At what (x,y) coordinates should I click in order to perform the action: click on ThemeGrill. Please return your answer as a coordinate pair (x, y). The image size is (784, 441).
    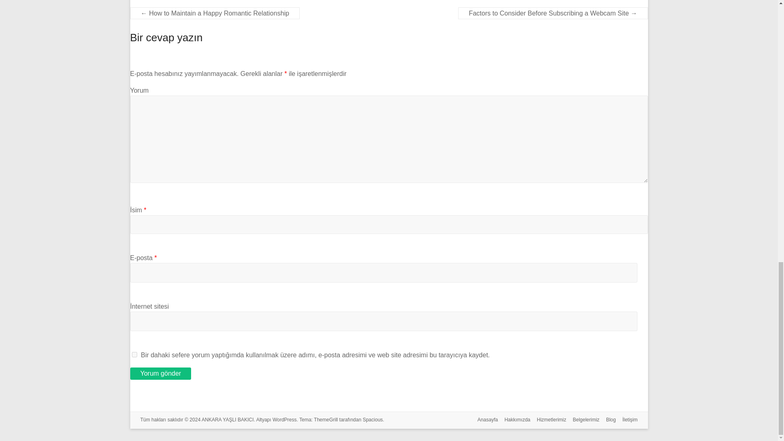
    Looking at the image, I should click on (326, 419).